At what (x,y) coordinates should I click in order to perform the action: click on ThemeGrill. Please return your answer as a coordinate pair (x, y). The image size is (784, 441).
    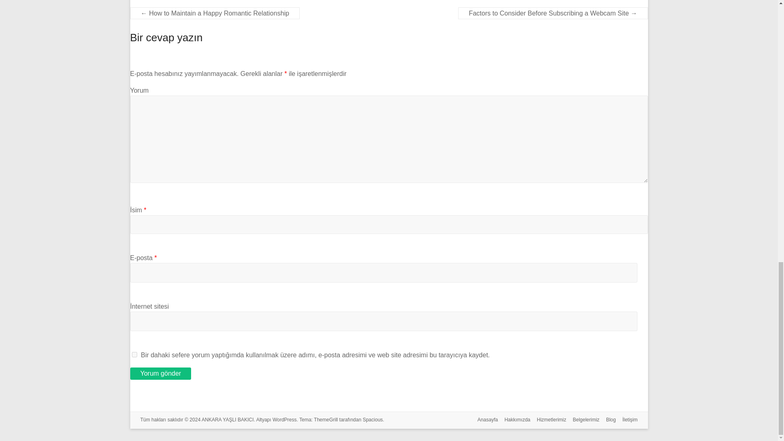
    Looking at the image, I should click on (326, 419).